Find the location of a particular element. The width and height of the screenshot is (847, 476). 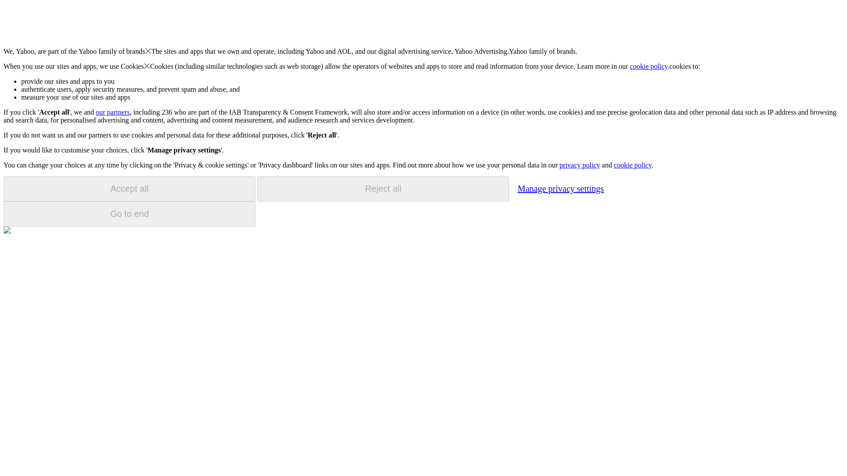

Reject all is located at coordinates (383, 189).